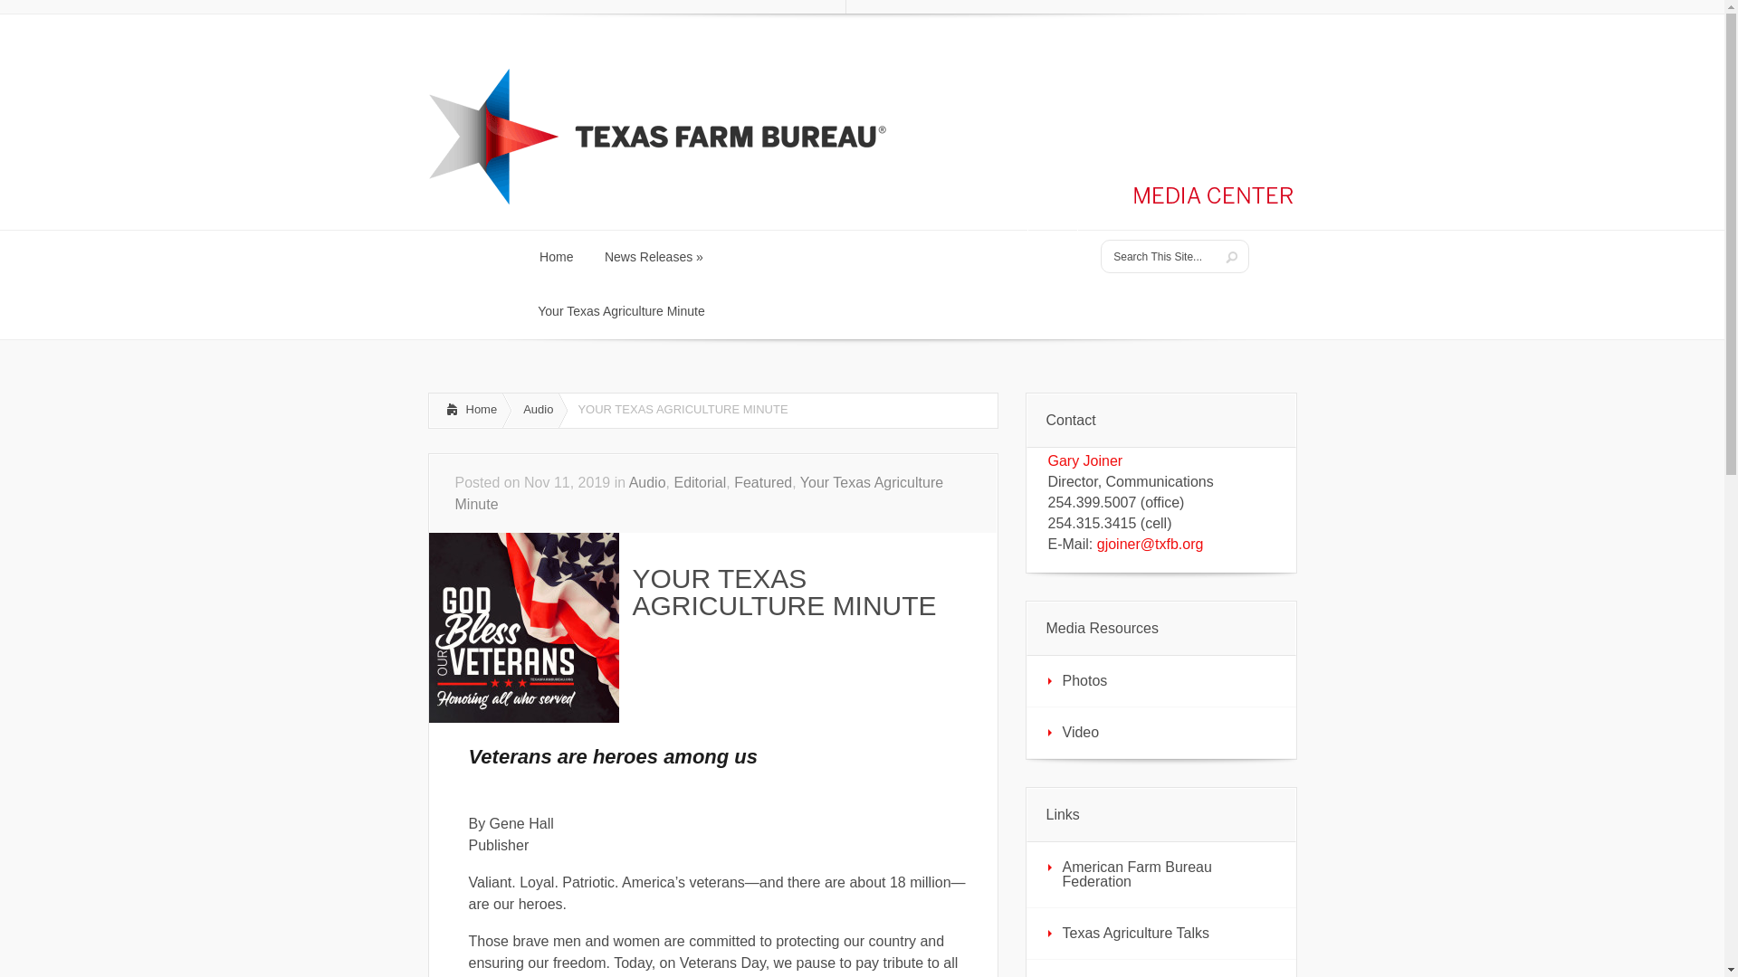  Describe the element at coordinates (700, 482) in the screenshot. I see `Editorial` at that location.